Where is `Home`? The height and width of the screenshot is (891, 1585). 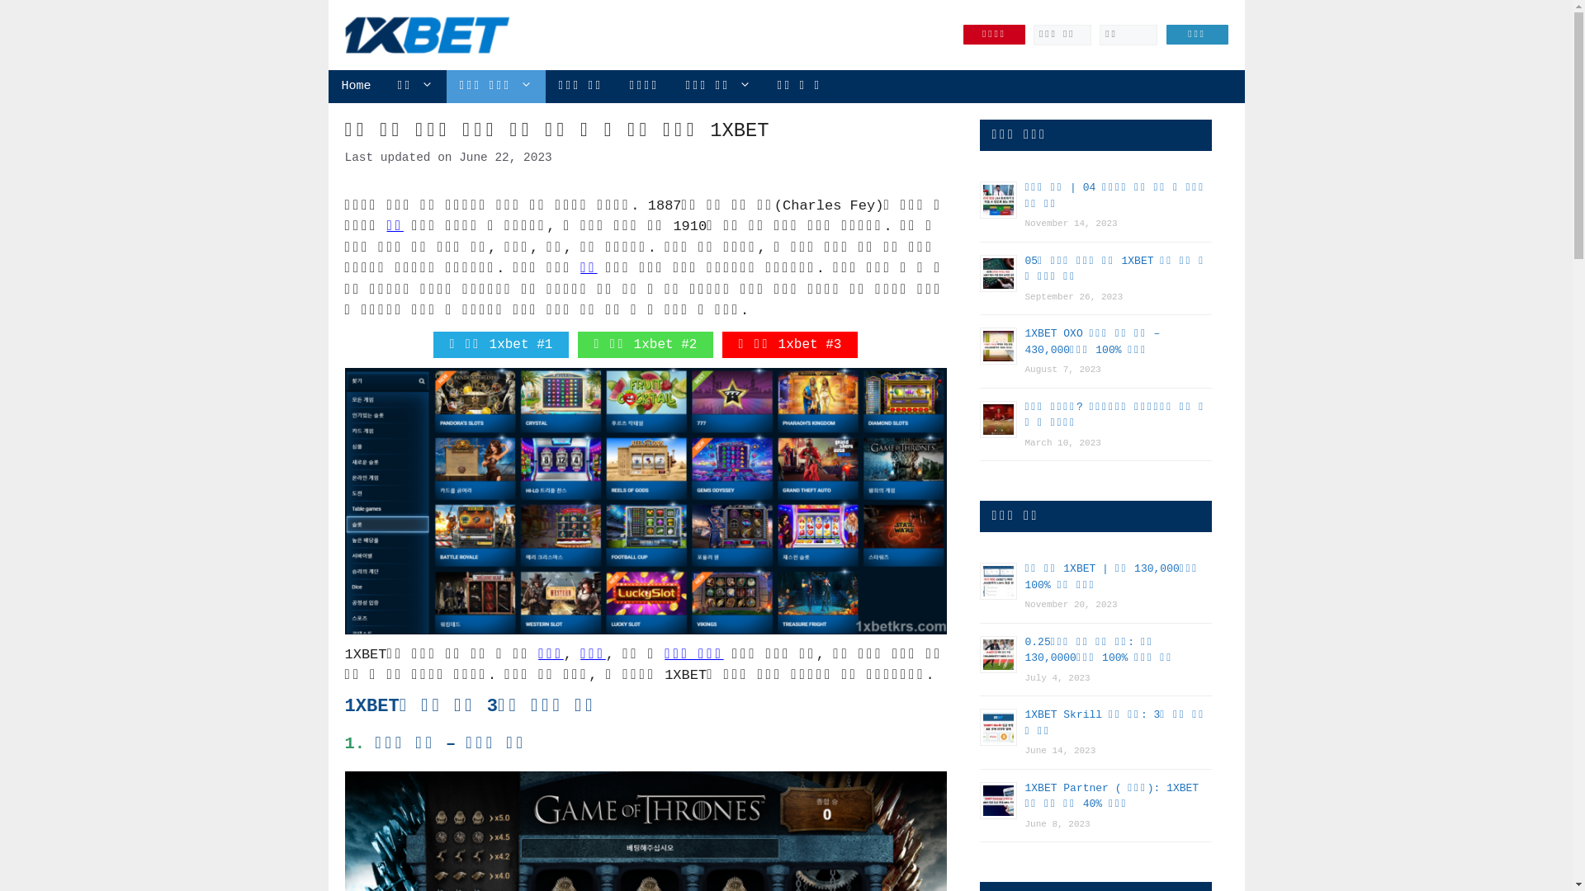
Home is located at coordinates (357, 87).